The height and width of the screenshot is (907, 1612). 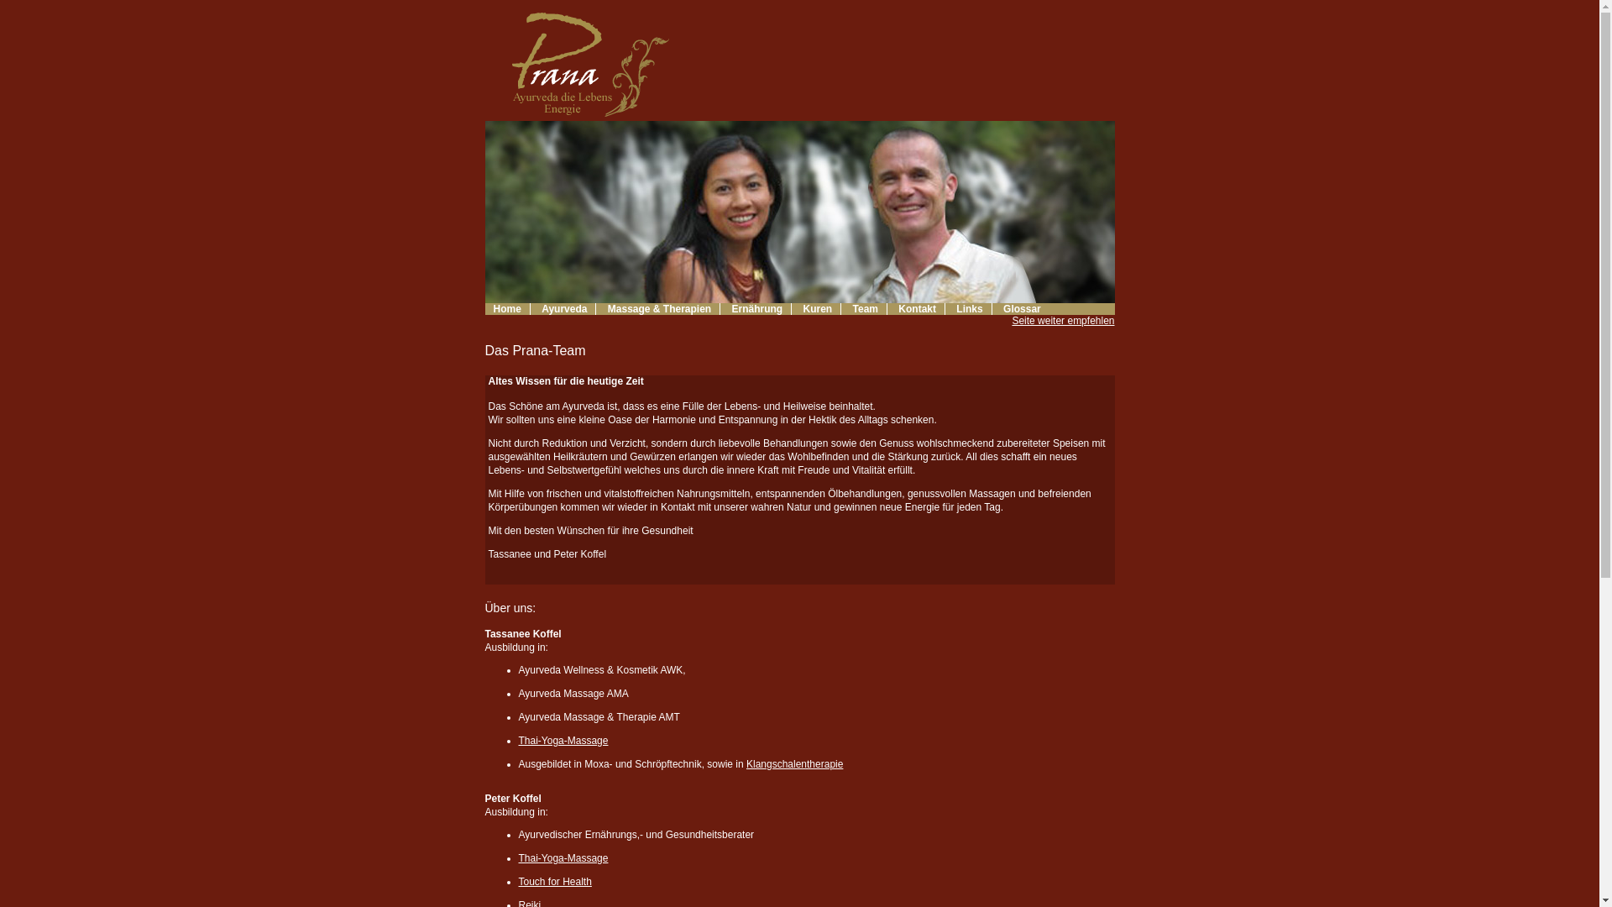 What do you see at coordinates (564, 858) in the screenshot?
I see `Thai-Yoga-Massage` at bounding box center [564, 858].